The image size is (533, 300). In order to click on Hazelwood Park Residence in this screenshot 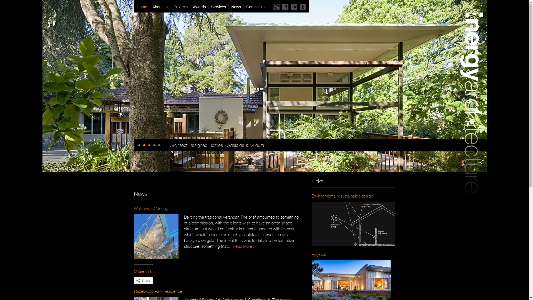, I will do `click(158, 291)`.